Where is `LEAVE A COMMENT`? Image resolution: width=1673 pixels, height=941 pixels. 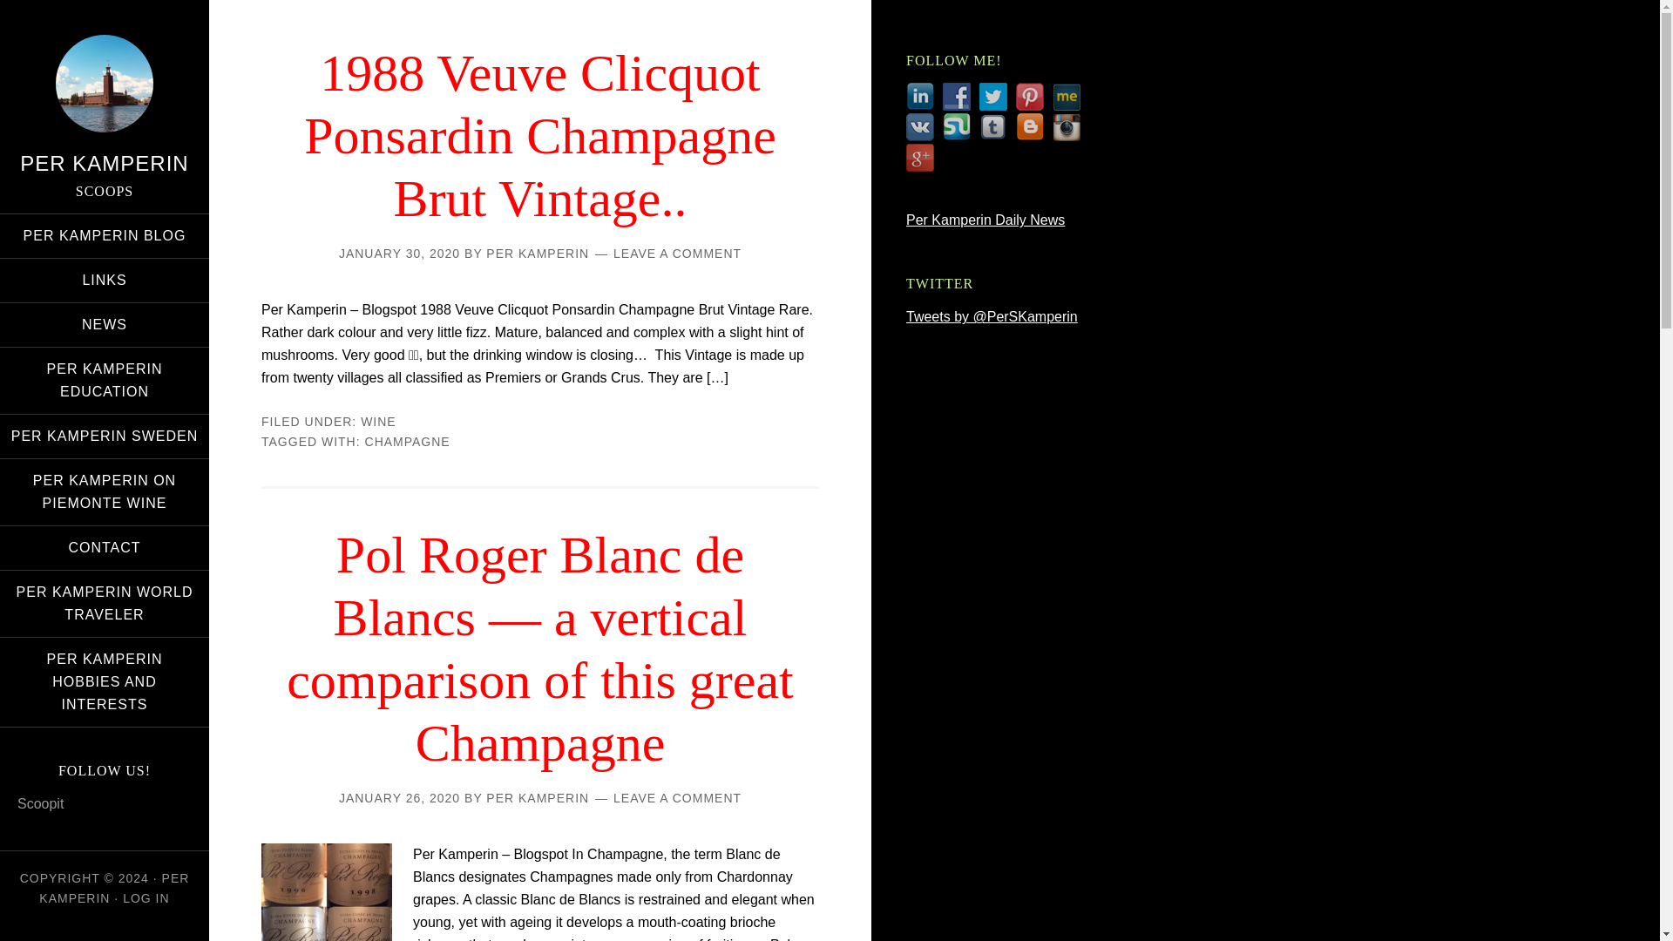 LEAVE A COMMENT is located at coordinates (677, 798).